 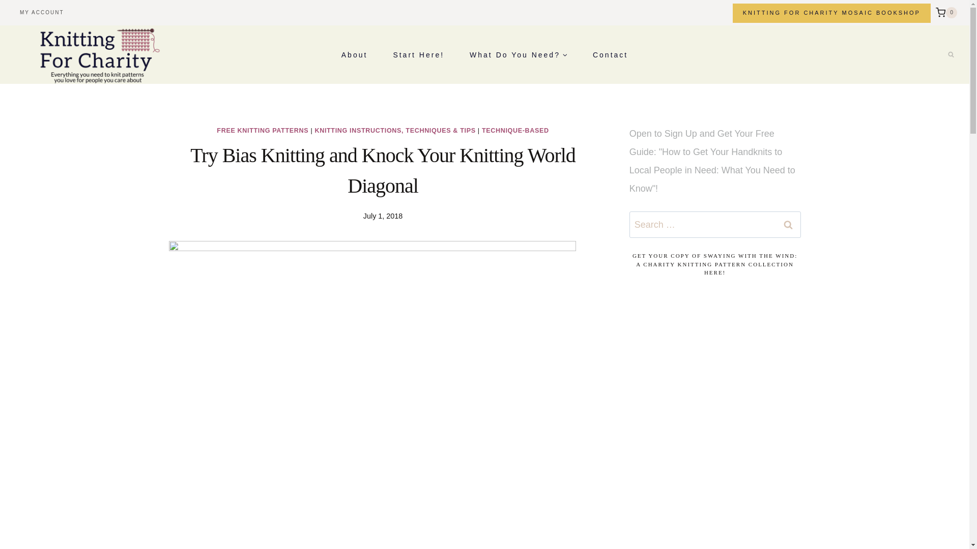 I want to click on TECHNIQUE-BASED, so click(x=515, y=130).